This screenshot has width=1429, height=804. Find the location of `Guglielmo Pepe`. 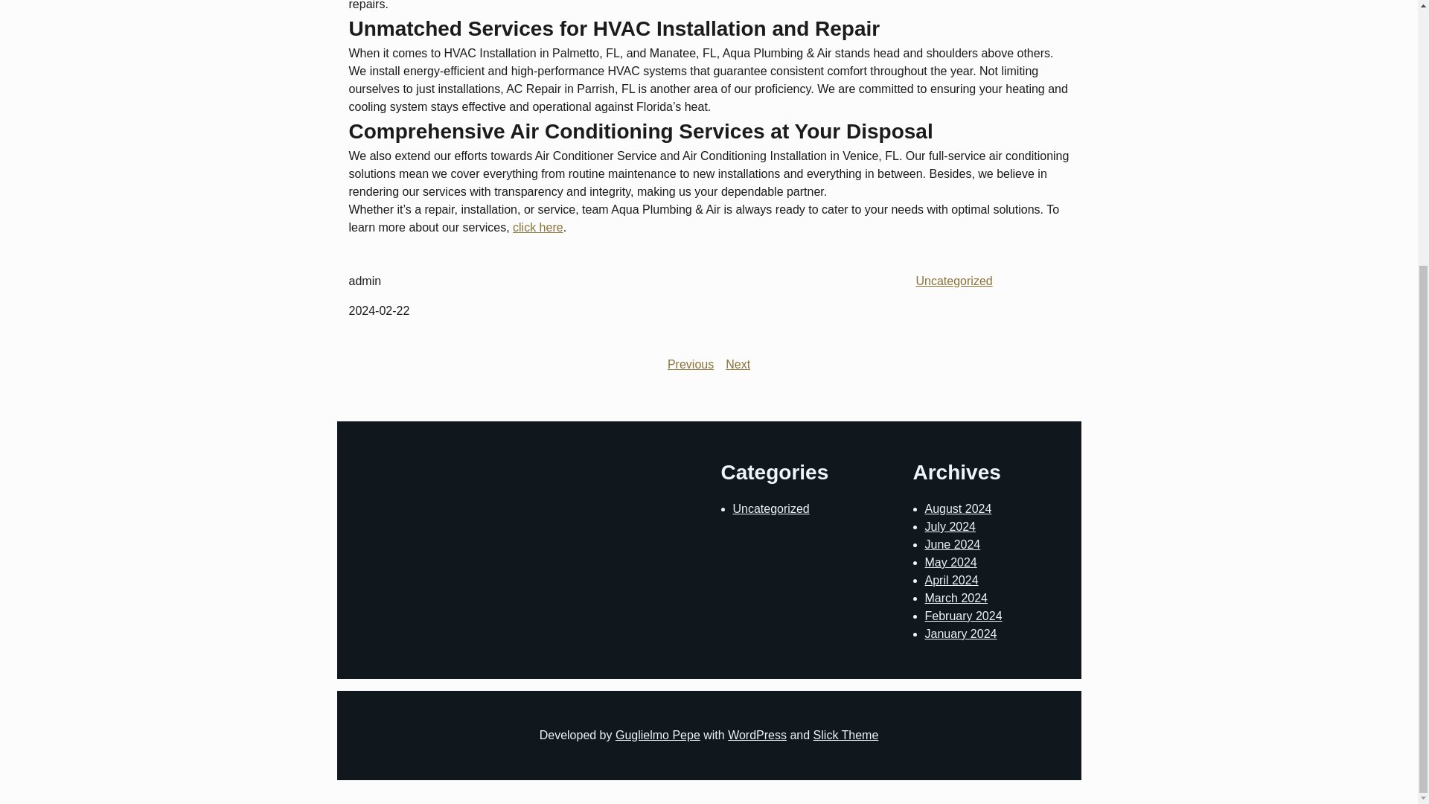

Guglielmo Pepe is located at coordinates (658, 734).